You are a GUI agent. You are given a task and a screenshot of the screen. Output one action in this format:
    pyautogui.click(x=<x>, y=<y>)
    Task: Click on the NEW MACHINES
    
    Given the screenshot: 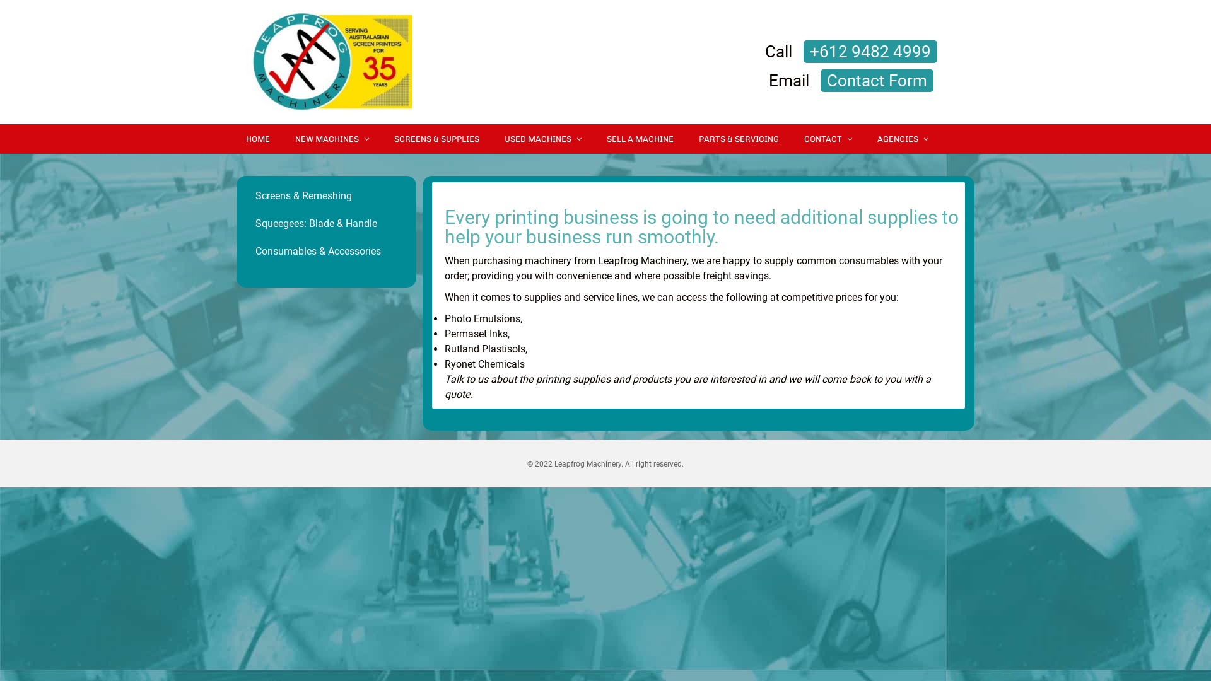 What is the action you would take?
    pyautogui.click(x=332, y=139)
    